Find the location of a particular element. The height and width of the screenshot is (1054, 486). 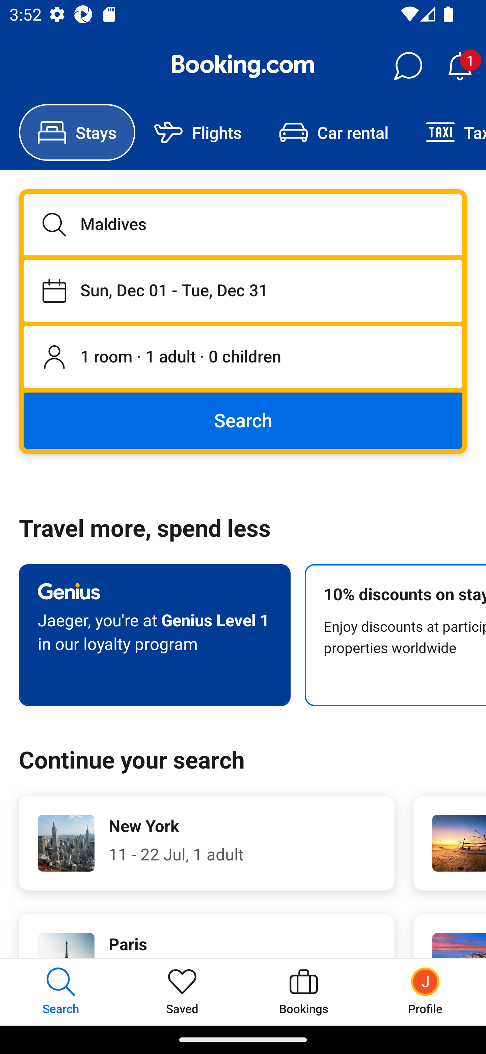

Stays is located at coordinates (77, 132).